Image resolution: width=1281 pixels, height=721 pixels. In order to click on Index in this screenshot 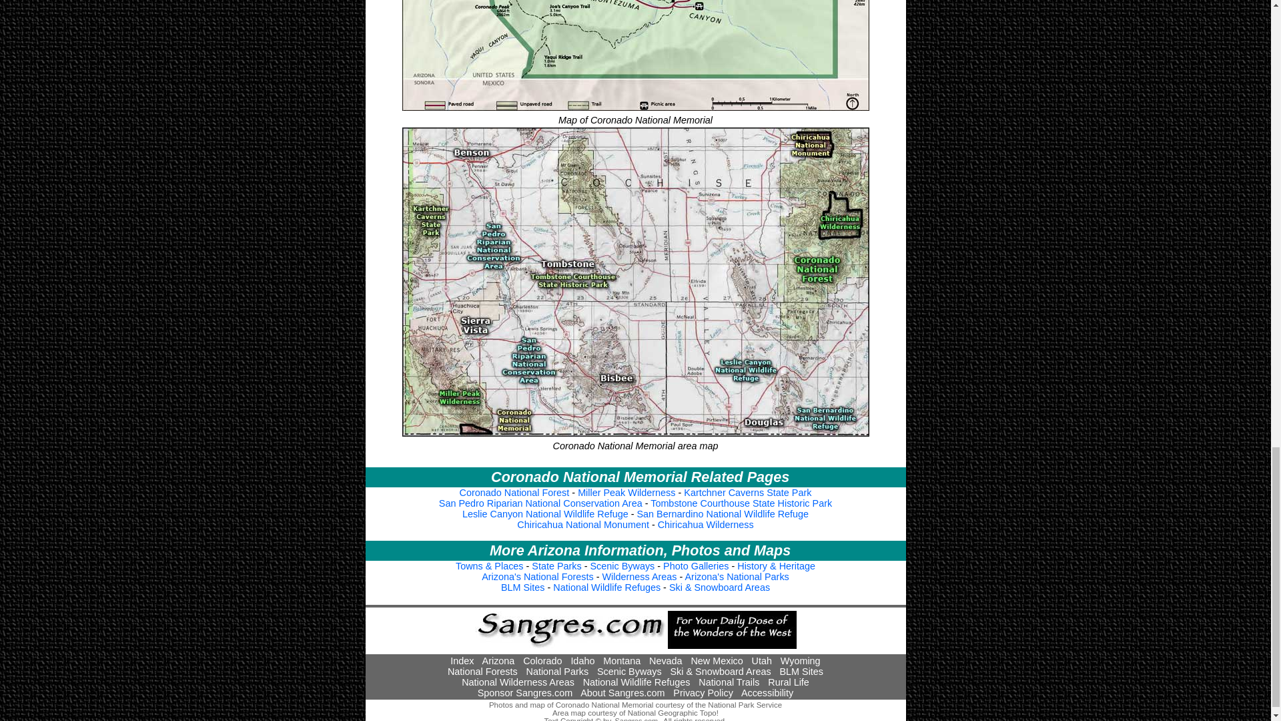, I will do `click(462, 660)`.